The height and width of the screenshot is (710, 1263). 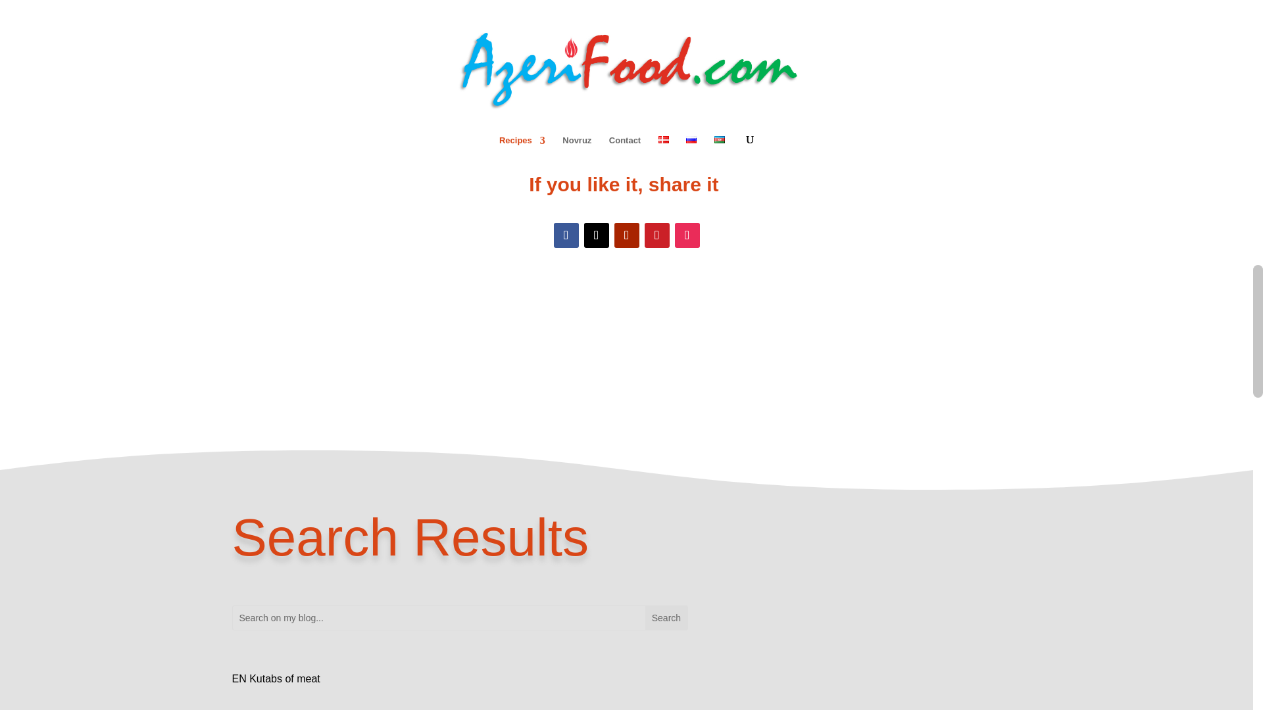 What do you see at coordinates (687, 235) in the screenshot?
I see `Follow on Instagram` at bounding box center [687, 235].